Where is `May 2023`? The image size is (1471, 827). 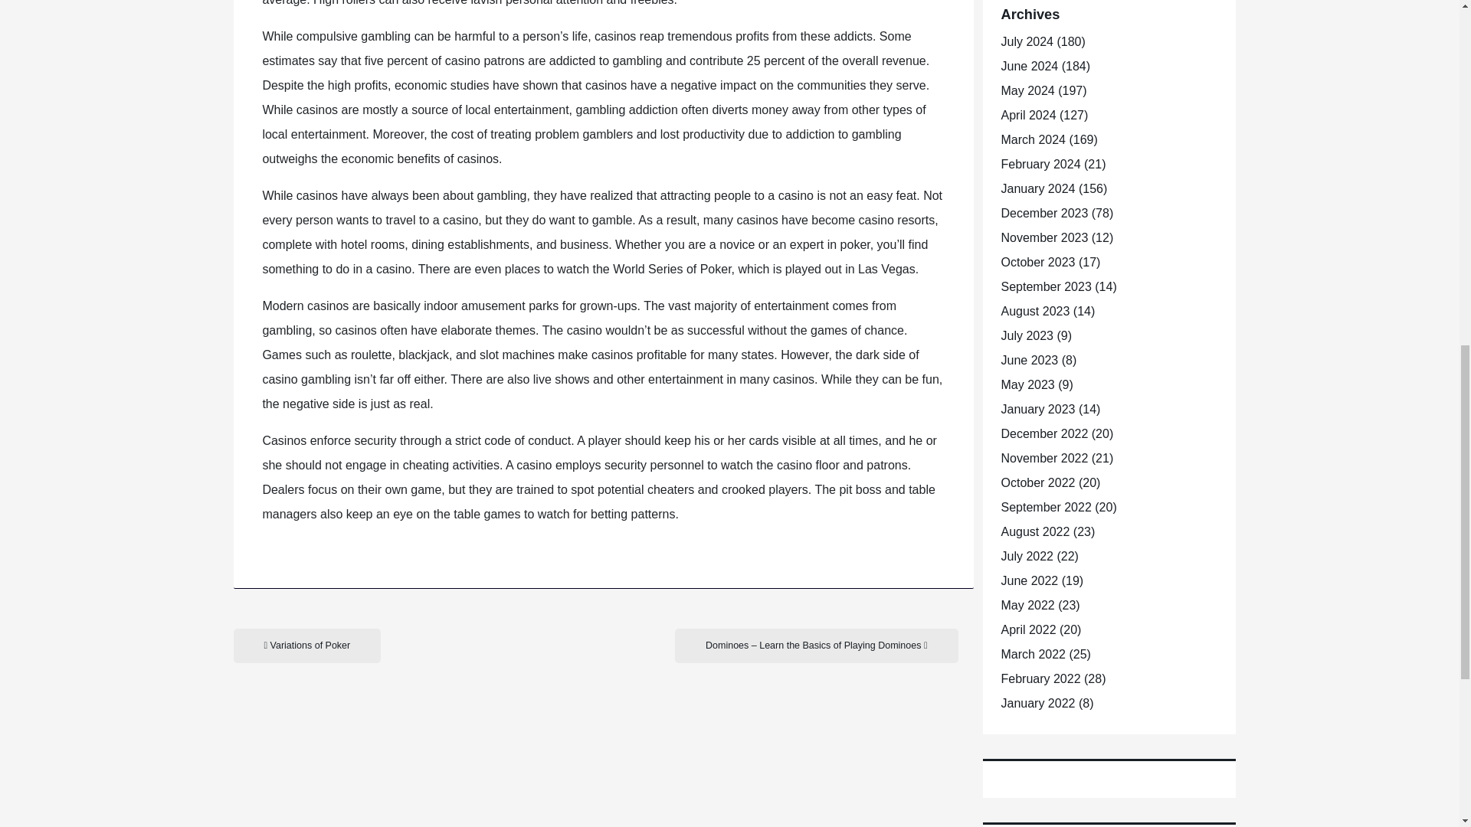
May 2023 is located at coordinates (1027, 384).